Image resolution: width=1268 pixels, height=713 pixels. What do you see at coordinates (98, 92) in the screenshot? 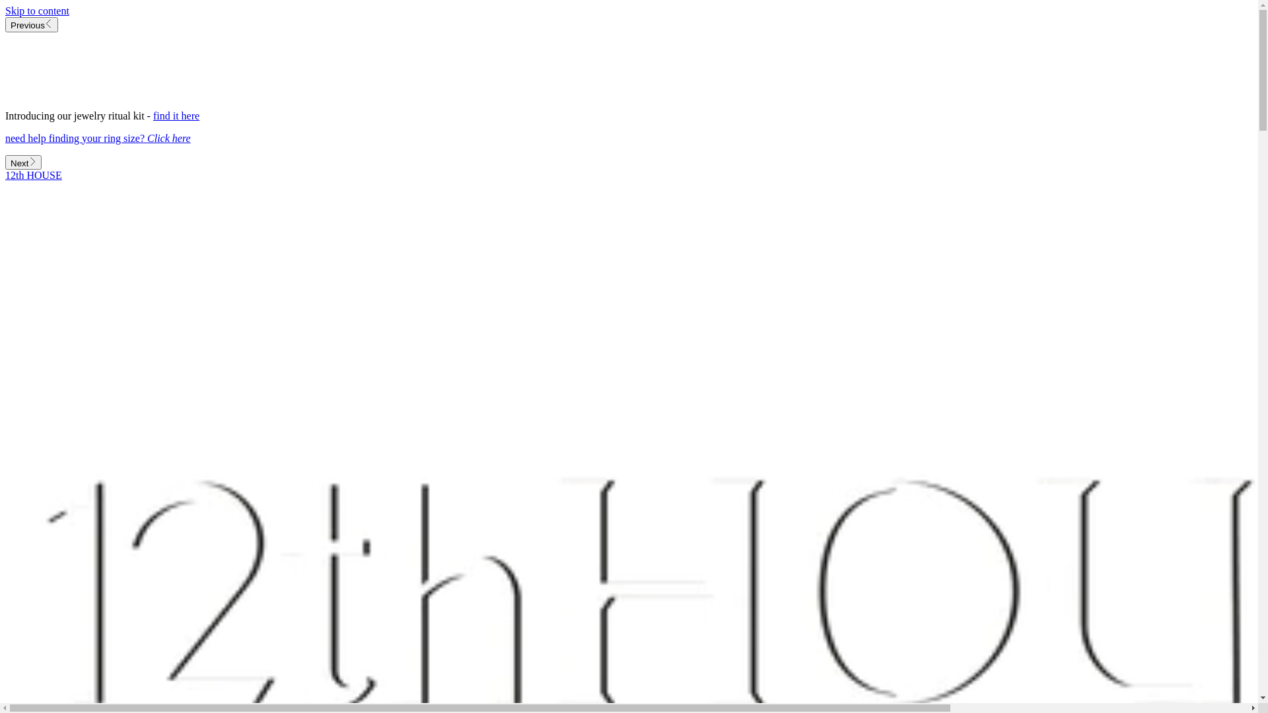
I see `find which talisman aligns with your energy` at bounding box center [98, 92].